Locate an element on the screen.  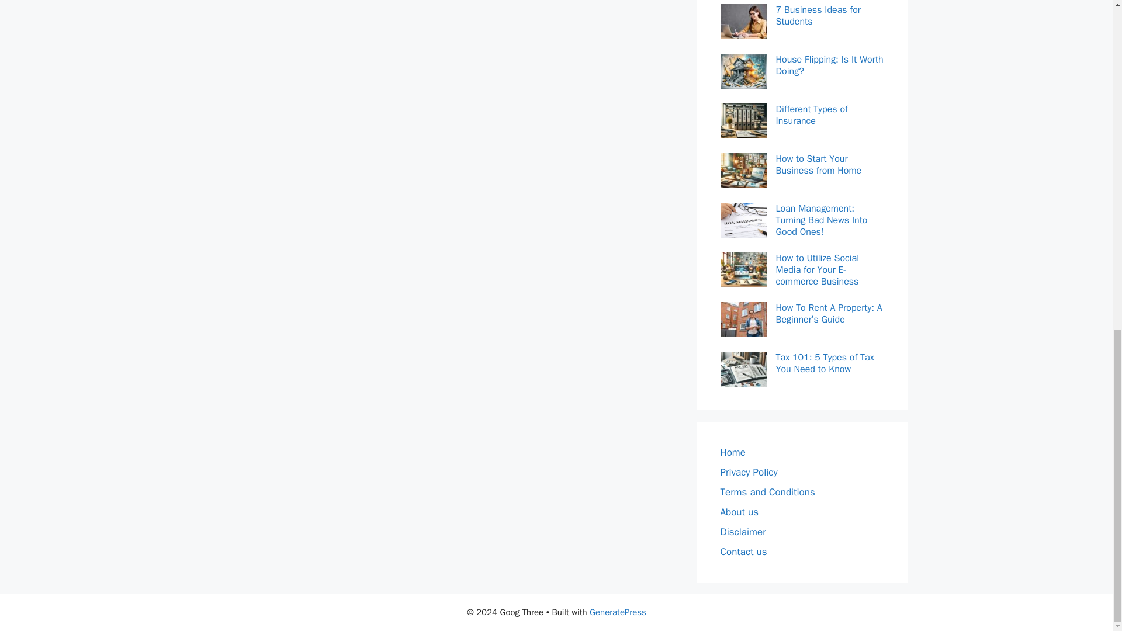
How to Start Your Business from Home is located at coordinates (830, 165).